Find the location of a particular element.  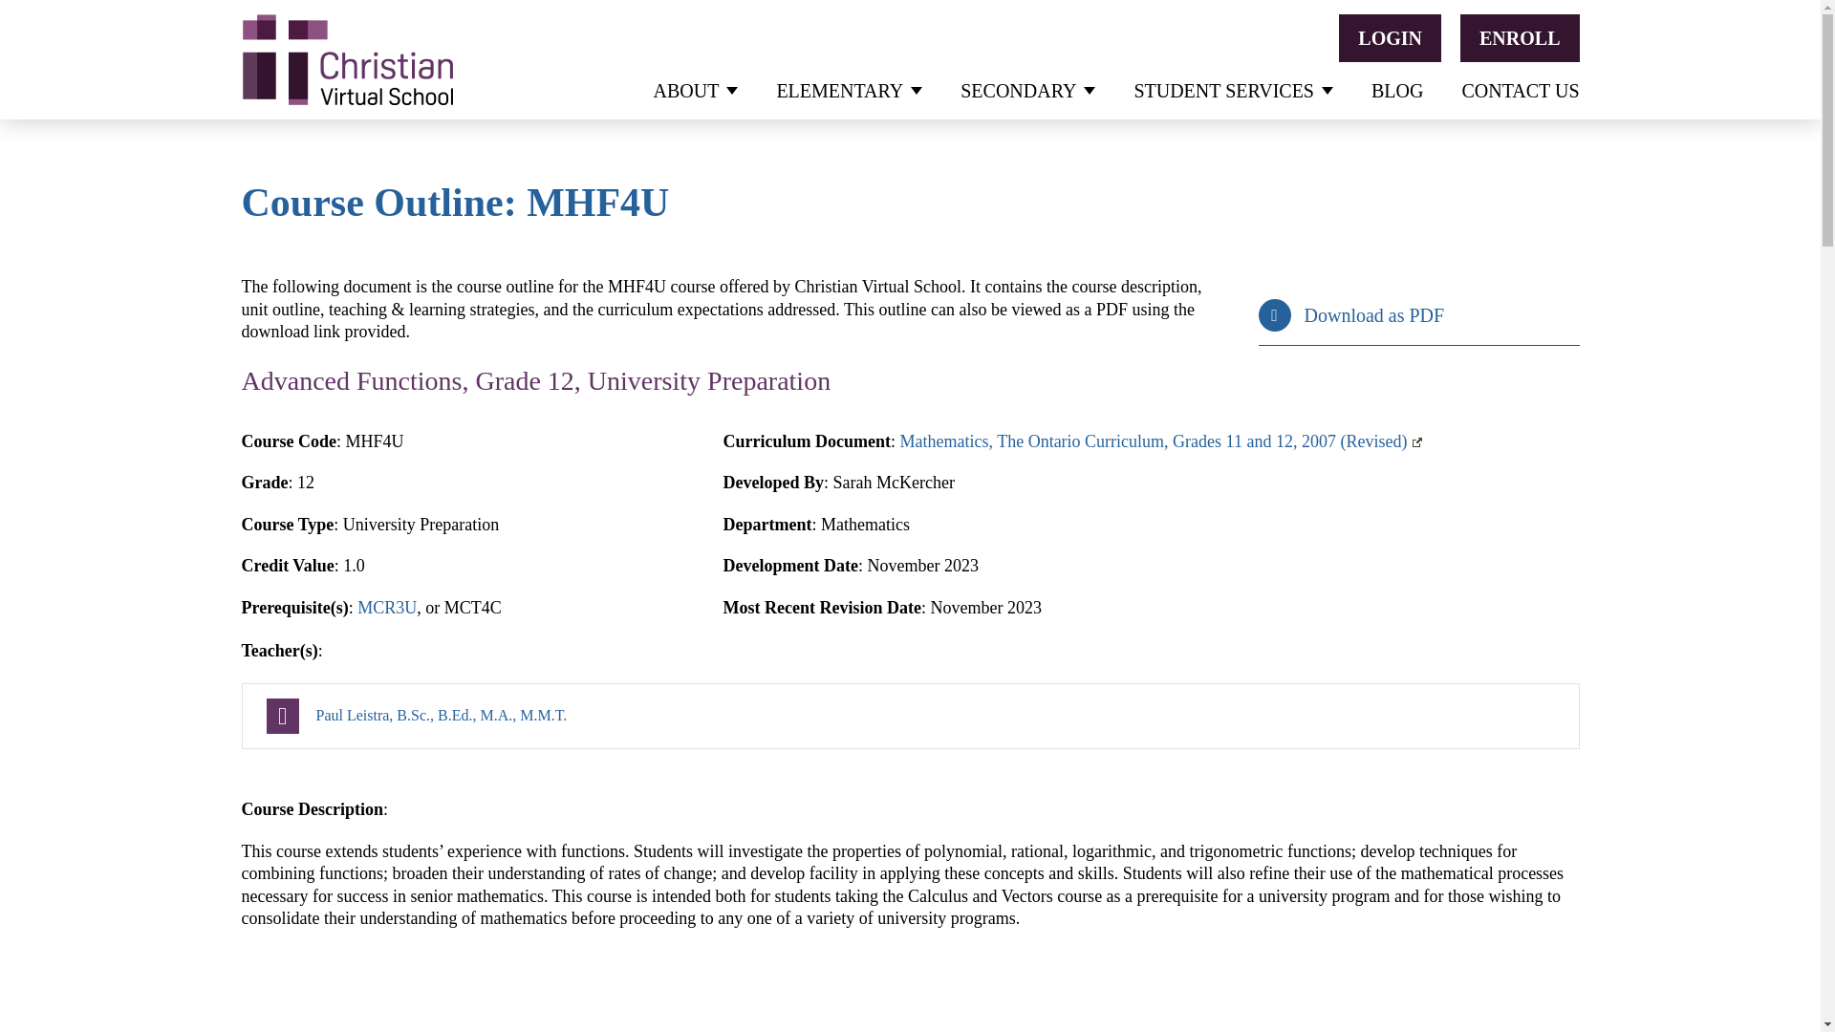

STUDENT SERVICES is located at coordinates (1233, 90).